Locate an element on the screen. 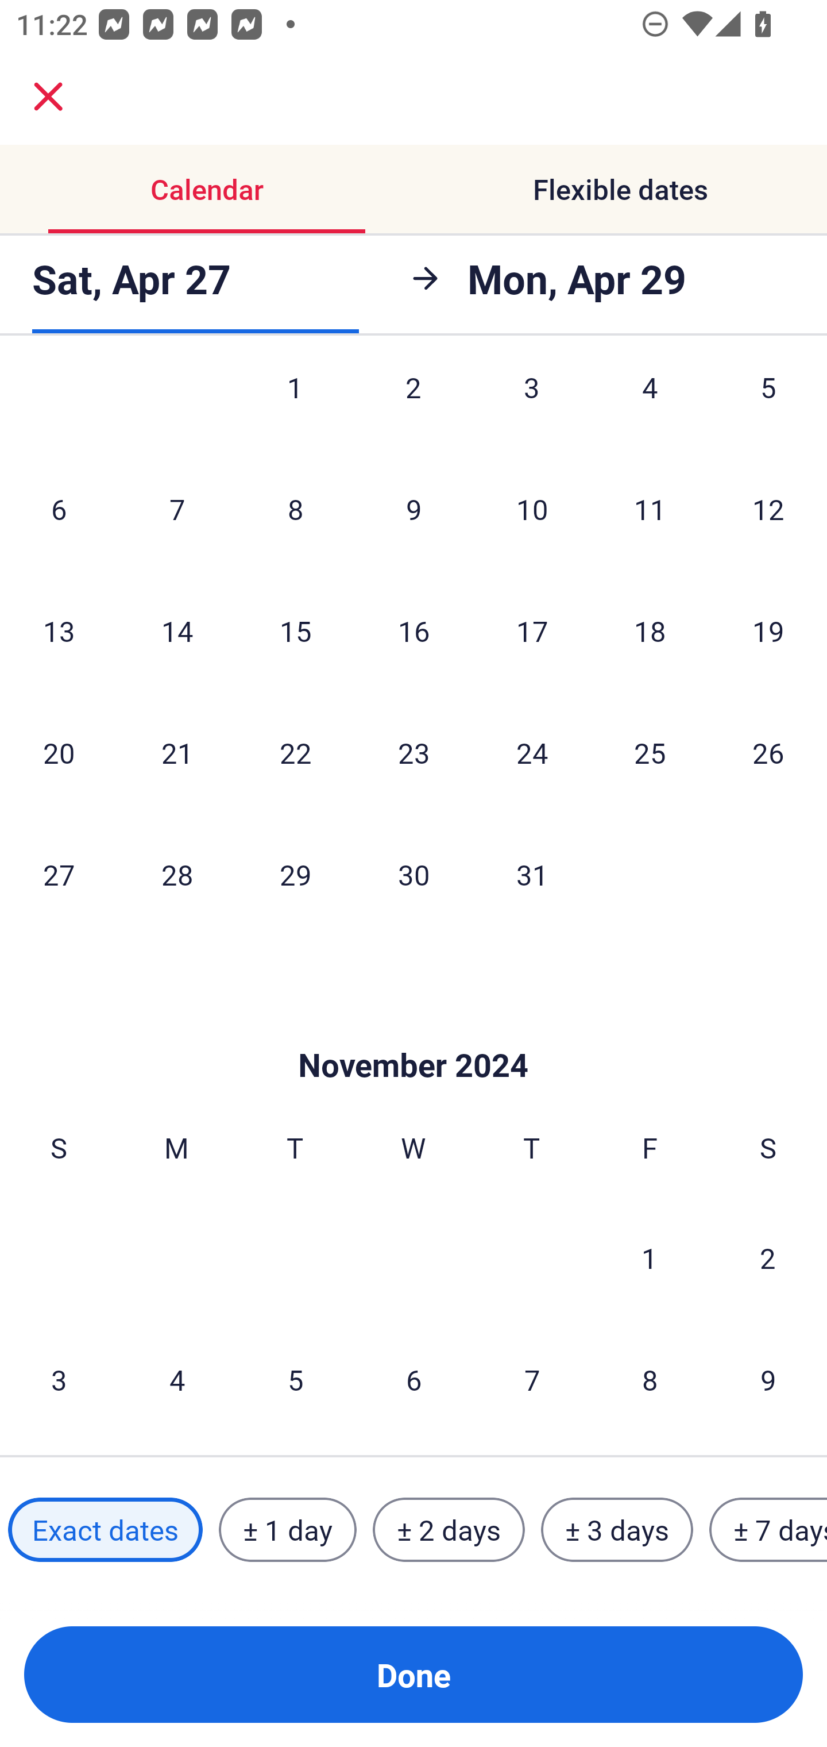 The height and width of the screenshot is (1747, 827). ± 7 days is located at coordinates (768, 1529).